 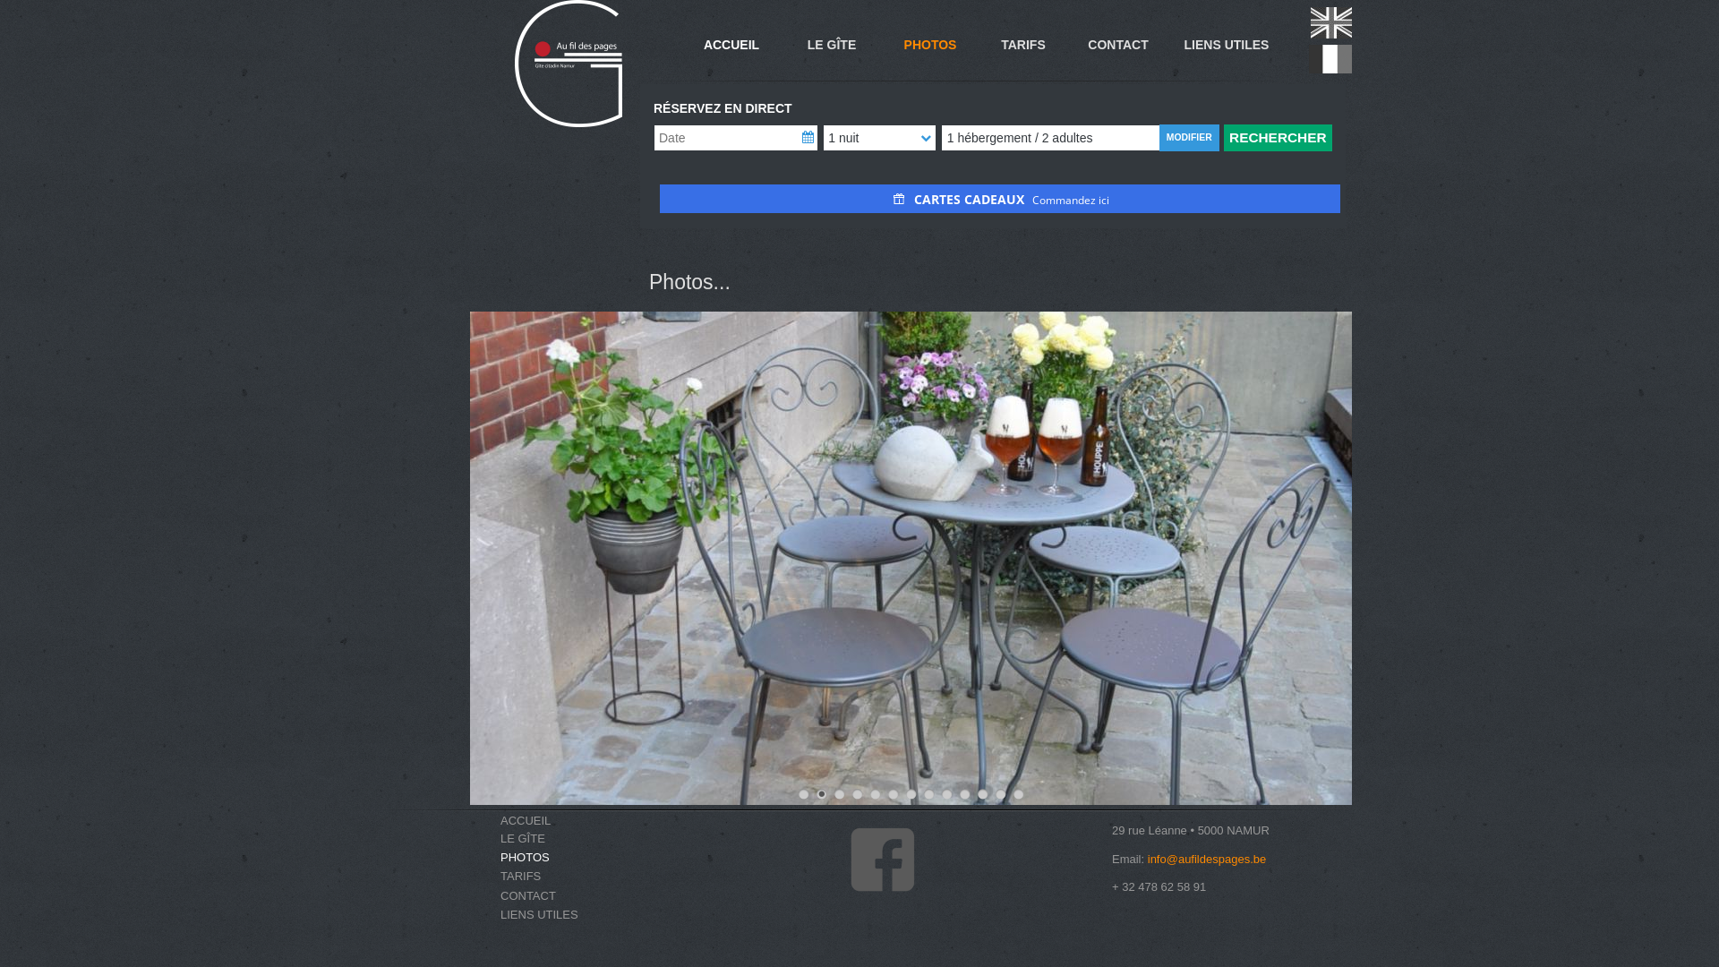 I want to click on TARIFS, so click(x=521, y=876).